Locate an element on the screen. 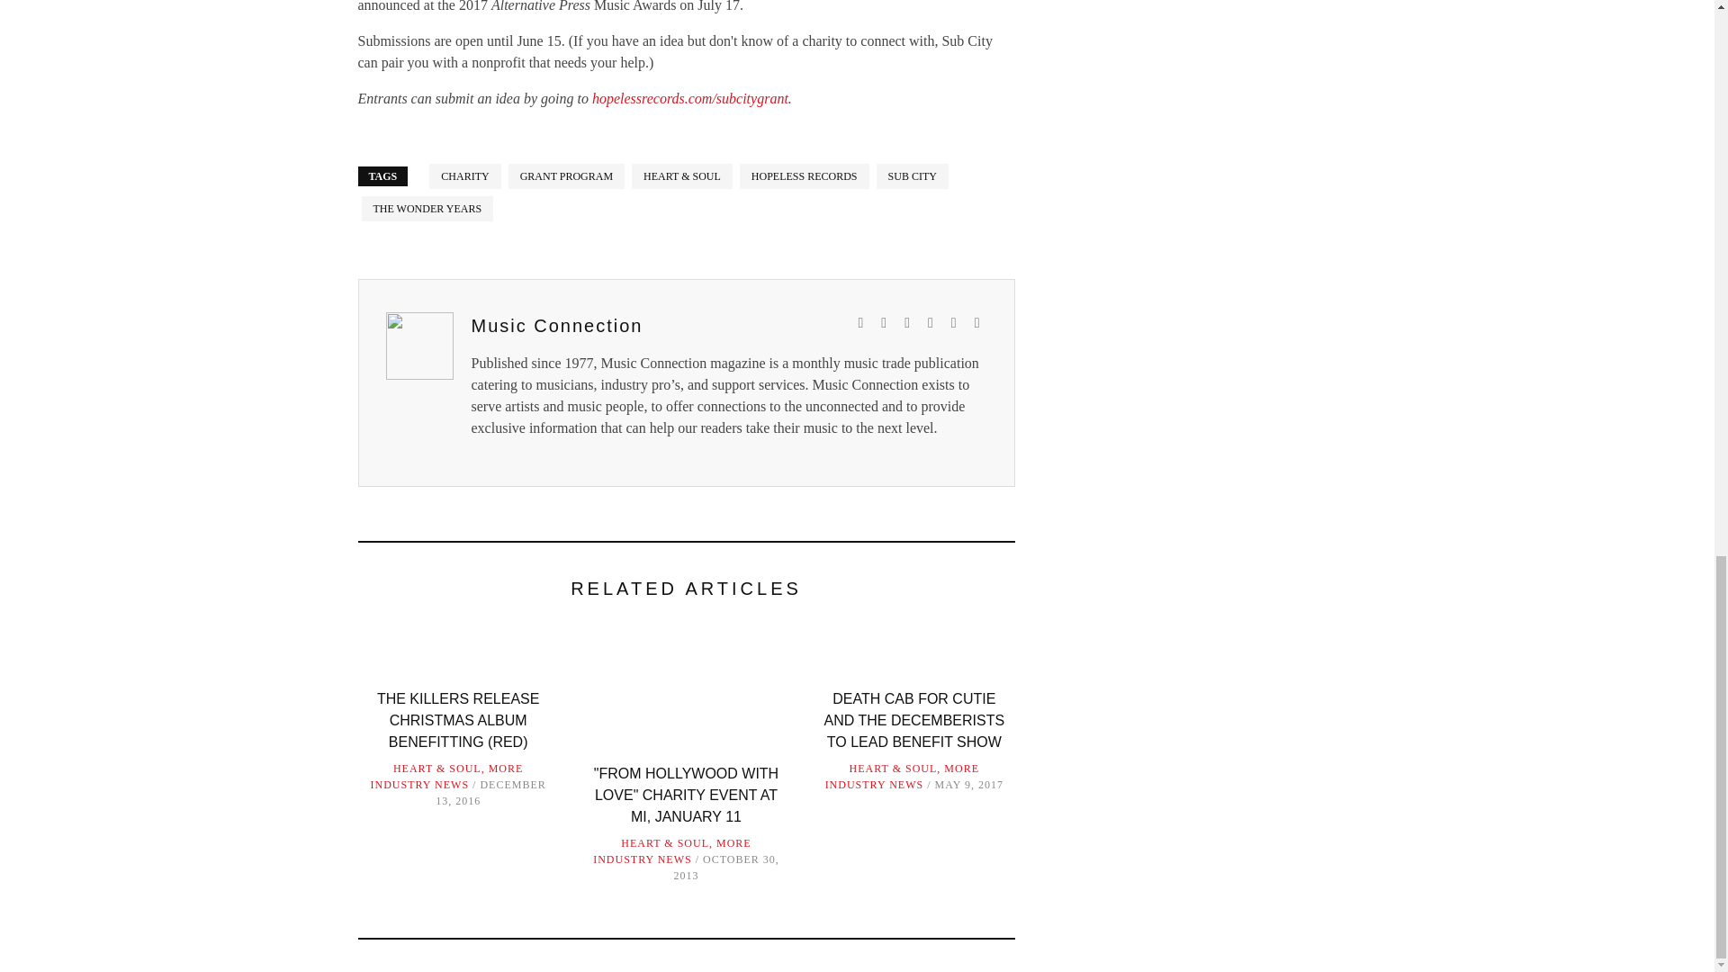 Image resolution: width=1728 pixels, height=972 pixels. View all posts tagged The Wonder Years is located at coordinates (427, 209).